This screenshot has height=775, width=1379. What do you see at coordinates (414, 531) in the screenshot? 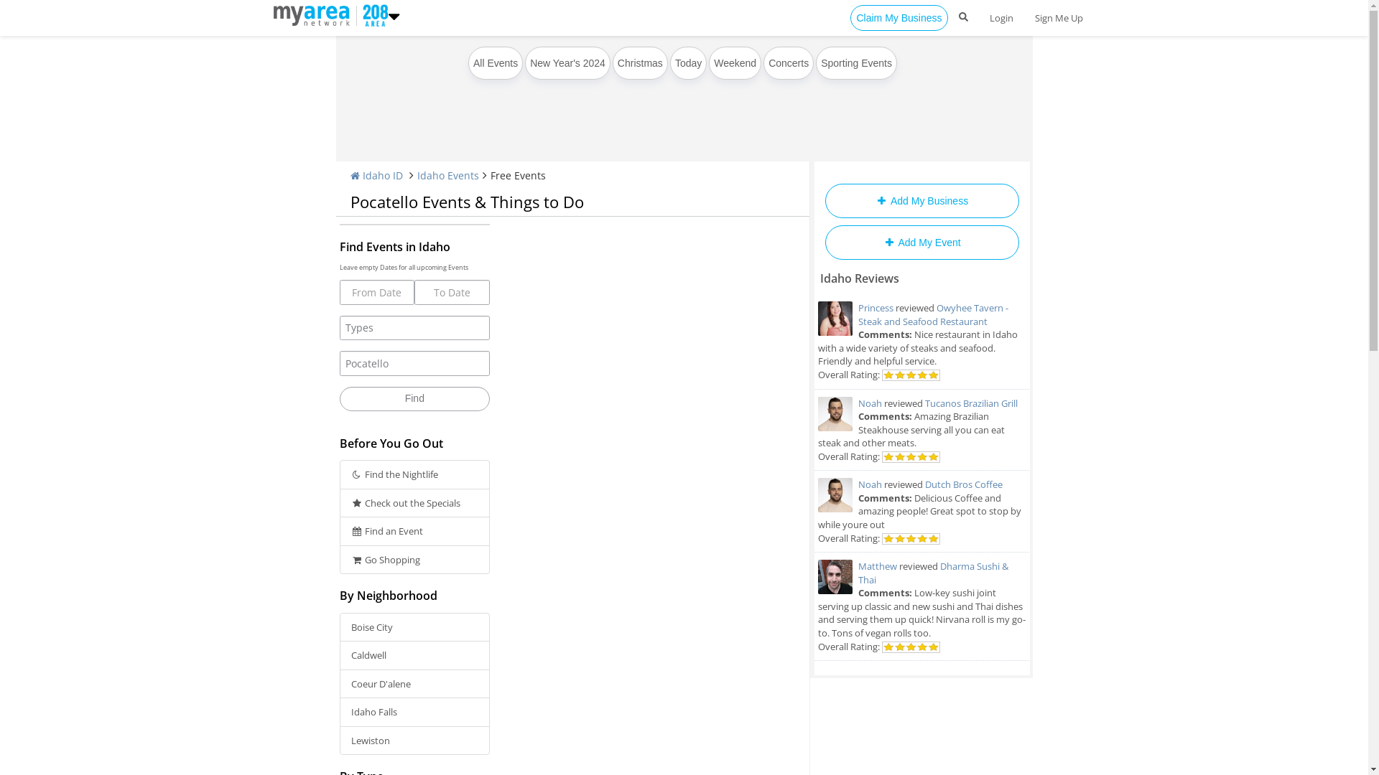
I see `Find an Event` at bounding box center [414, 531].